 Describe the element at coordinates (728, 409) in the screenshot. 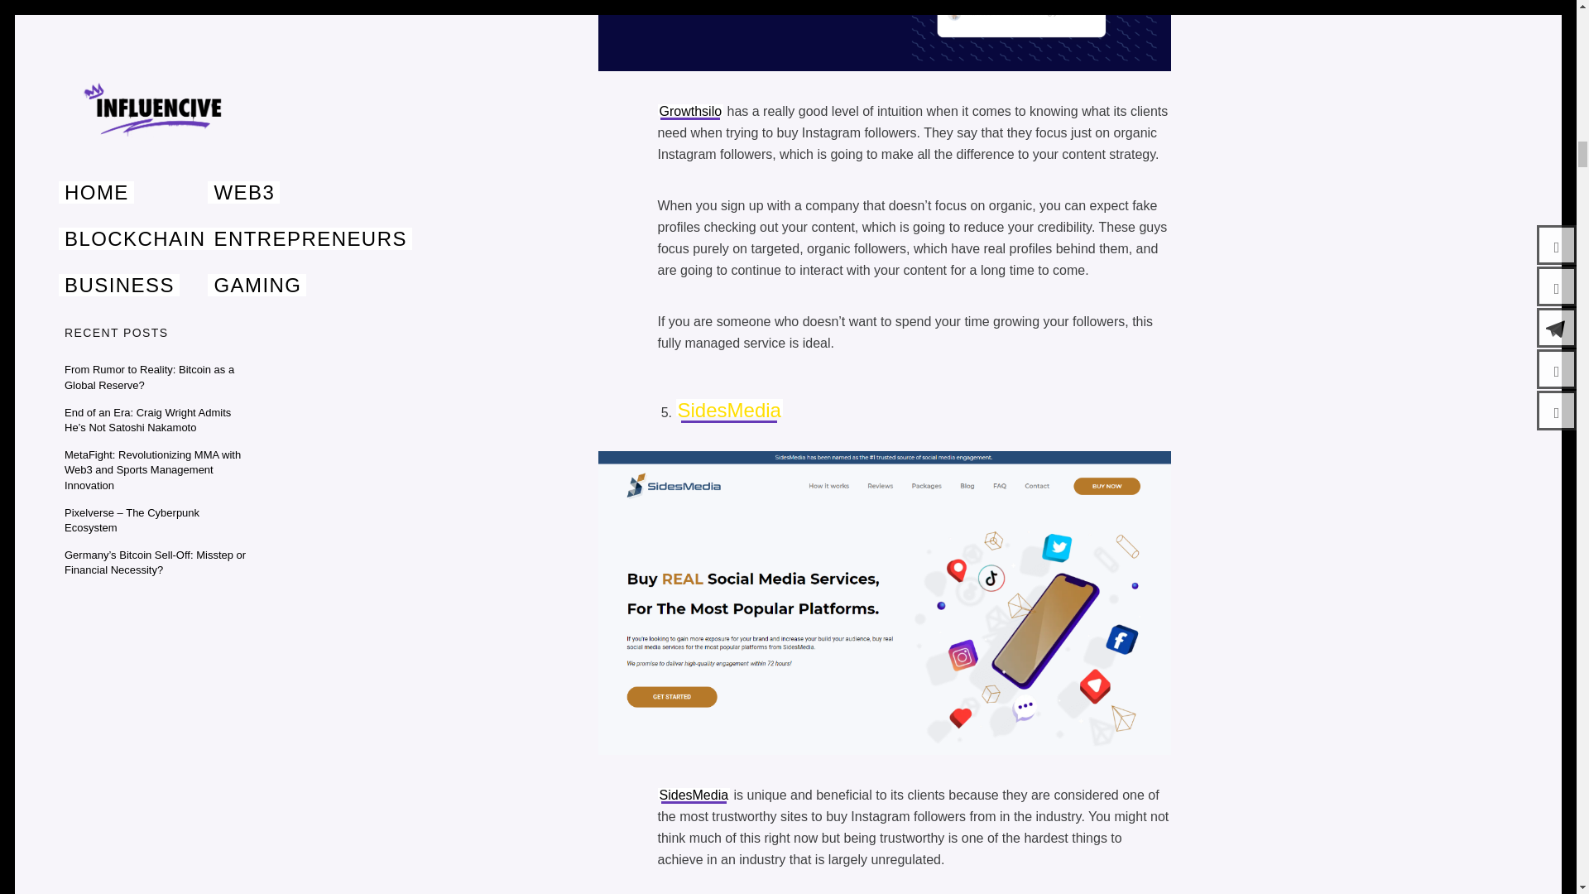

I see `SidesMedia` at that location.